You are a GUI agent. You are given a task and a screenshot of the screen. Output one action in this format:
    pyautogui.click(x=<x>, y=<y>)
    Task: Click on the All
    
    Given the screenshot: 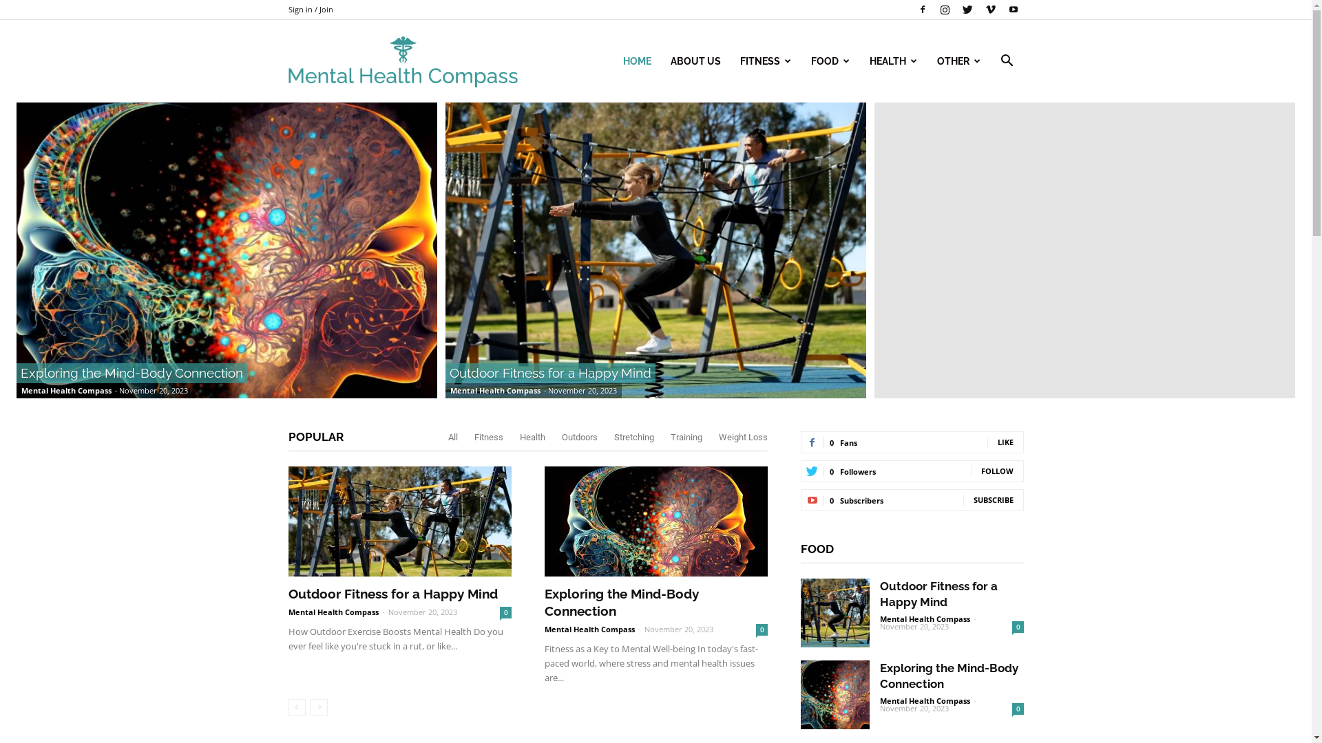 What is the action you would take?
    pyautogui.click(x=452, y=438)
    